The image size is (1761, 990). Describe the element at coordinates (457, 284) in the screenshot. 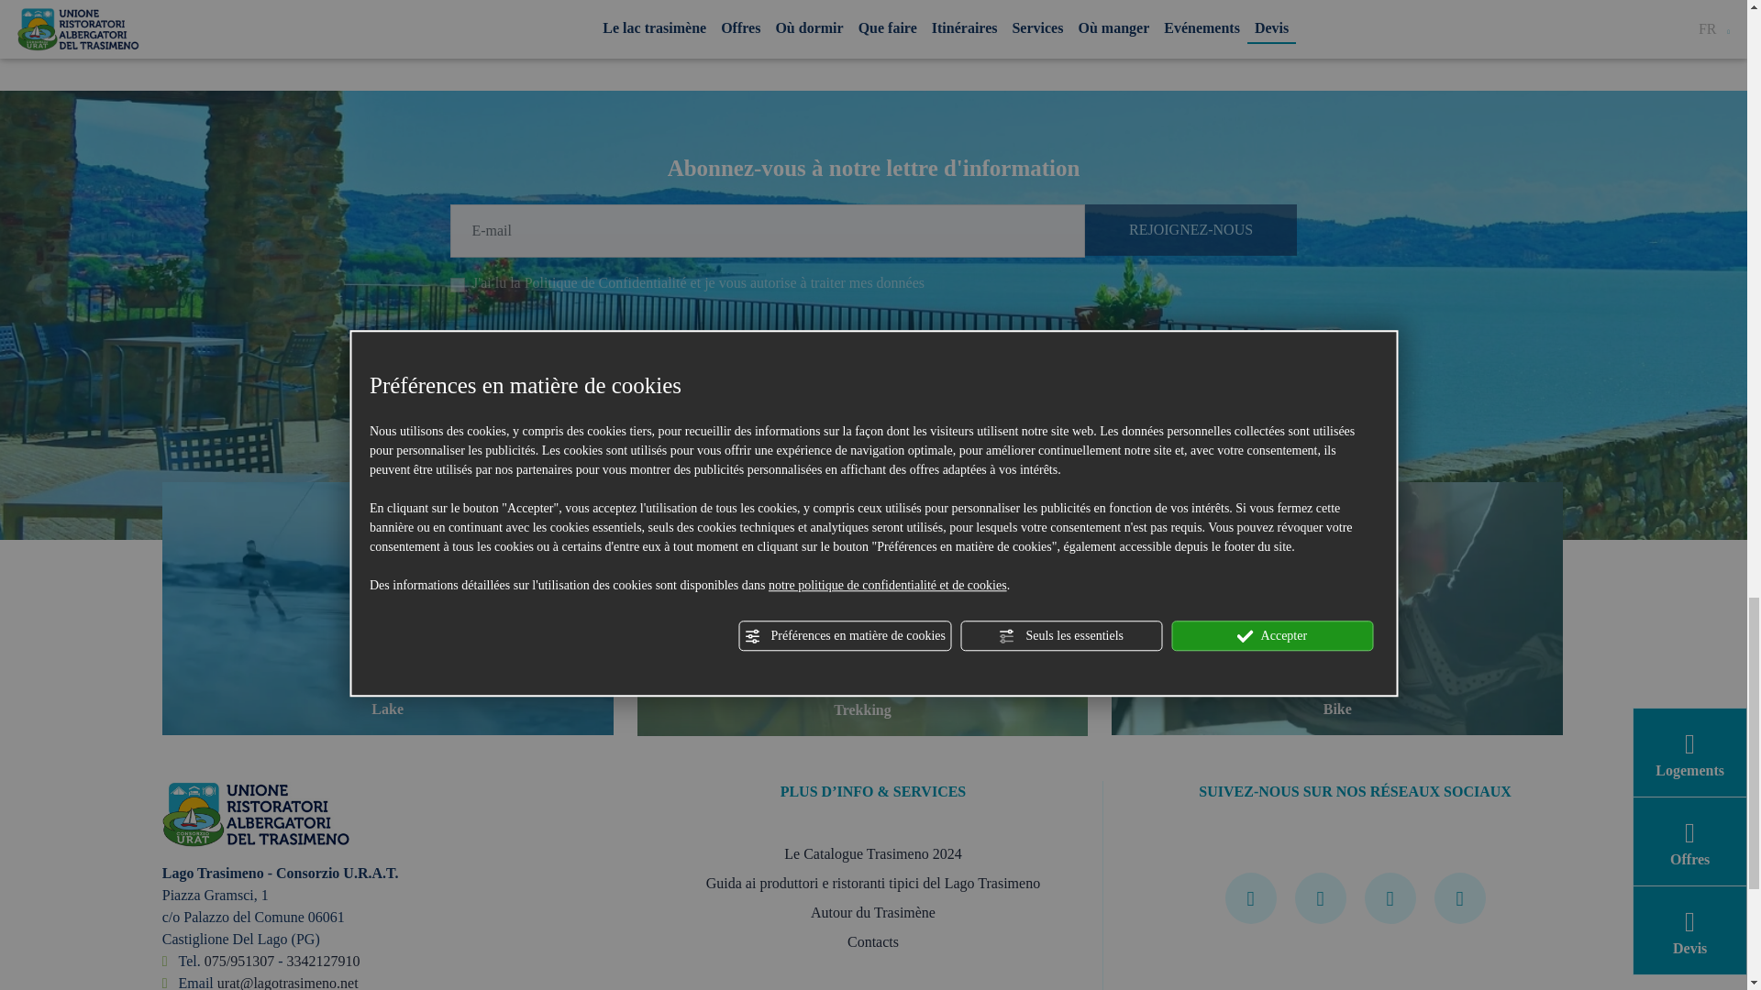

I see `on` at that location.